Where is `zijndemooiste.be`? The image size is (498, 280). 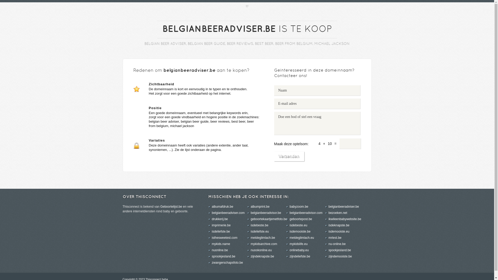 zijndemooiste.be is located at coordinates (340, 256).